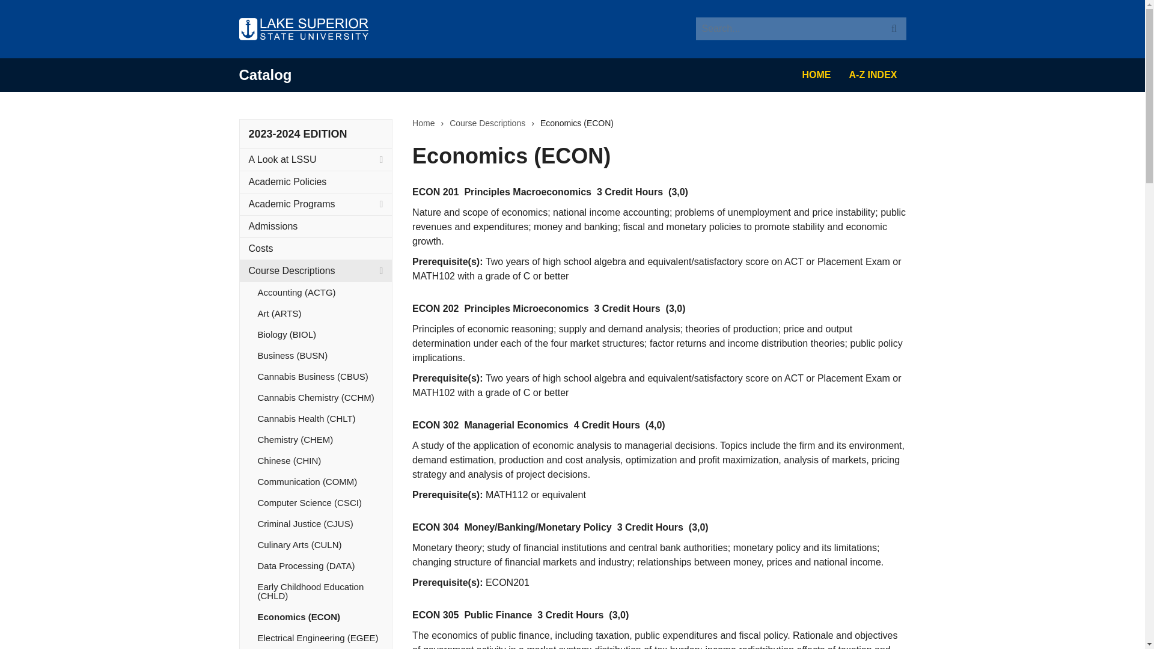  I want to click on Academic Programs, so click(315, 204).